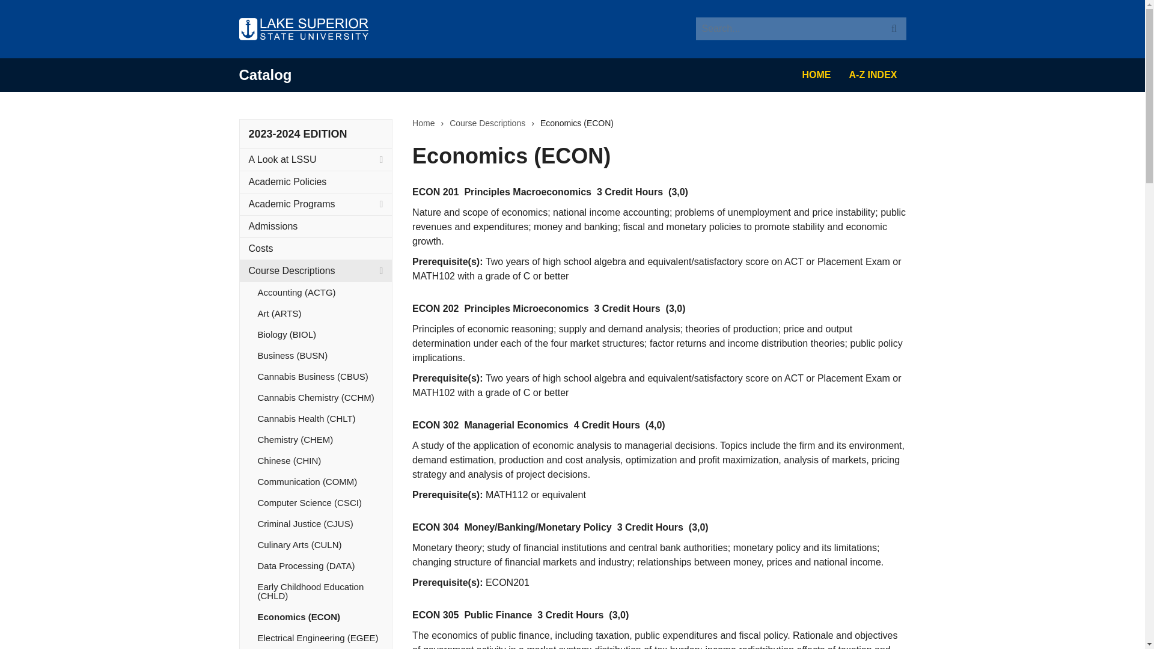  I want to click on Academic Programs, so click(315, 204).